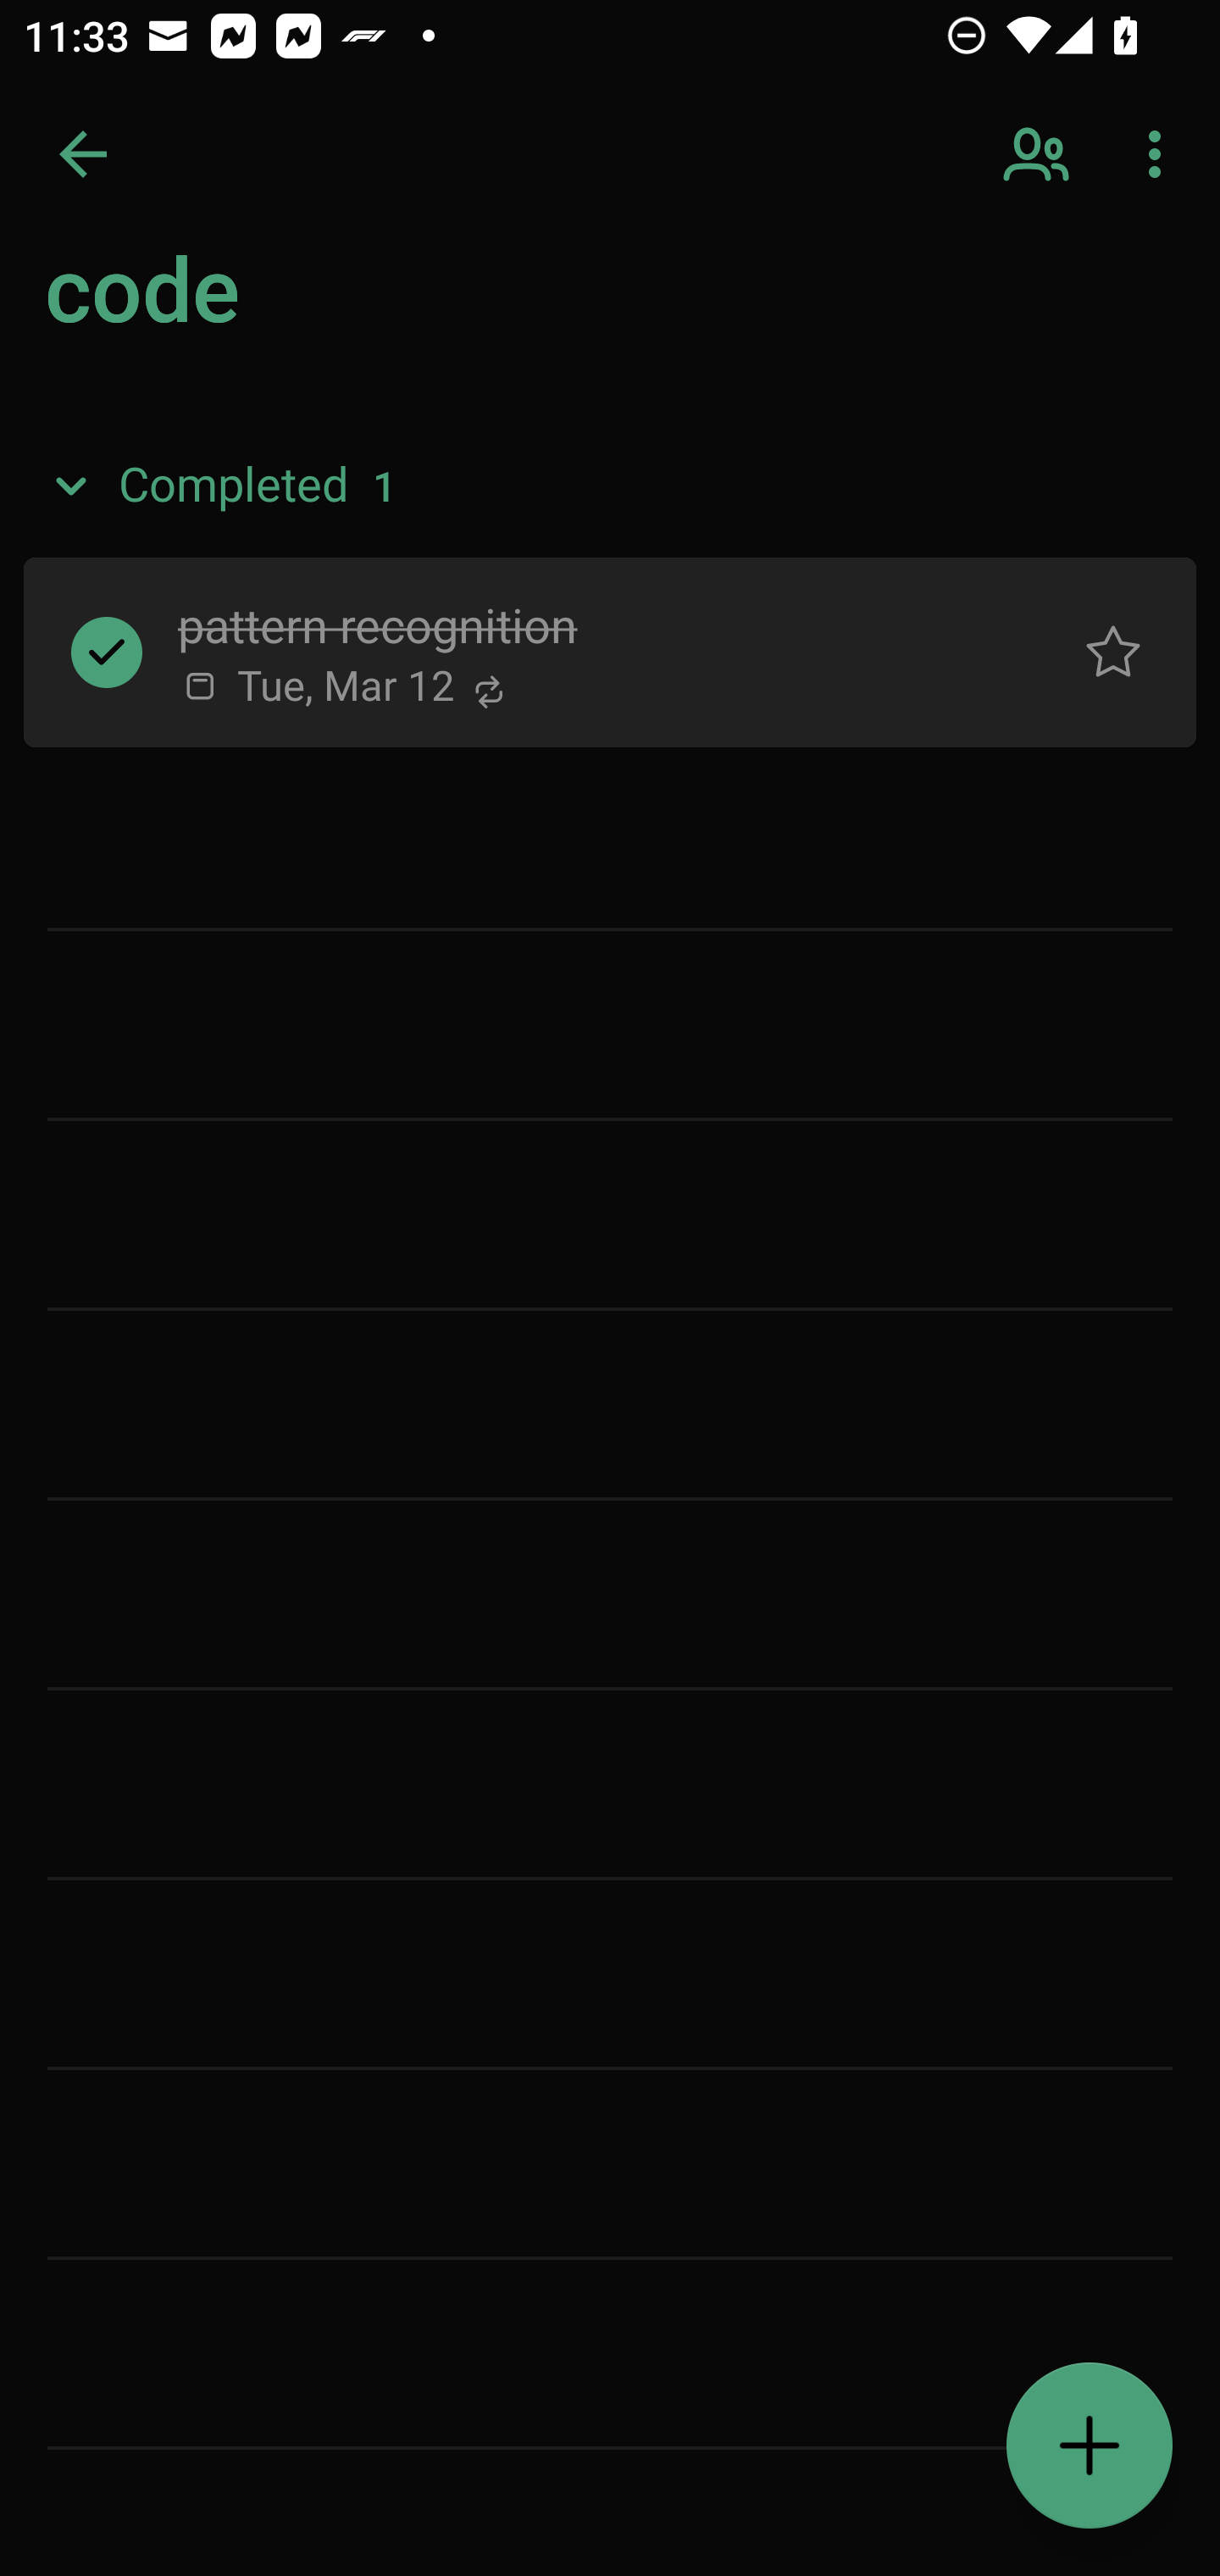  Describe the element at coordinates (83, 154) in the screenshot. I see `Back` at that location.